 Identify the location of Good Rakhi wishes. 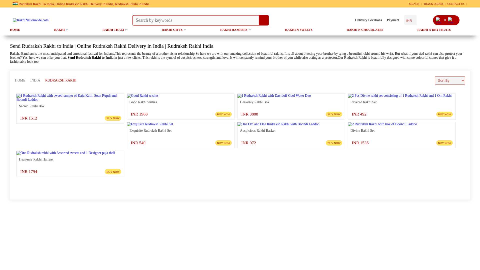
(142, 95).